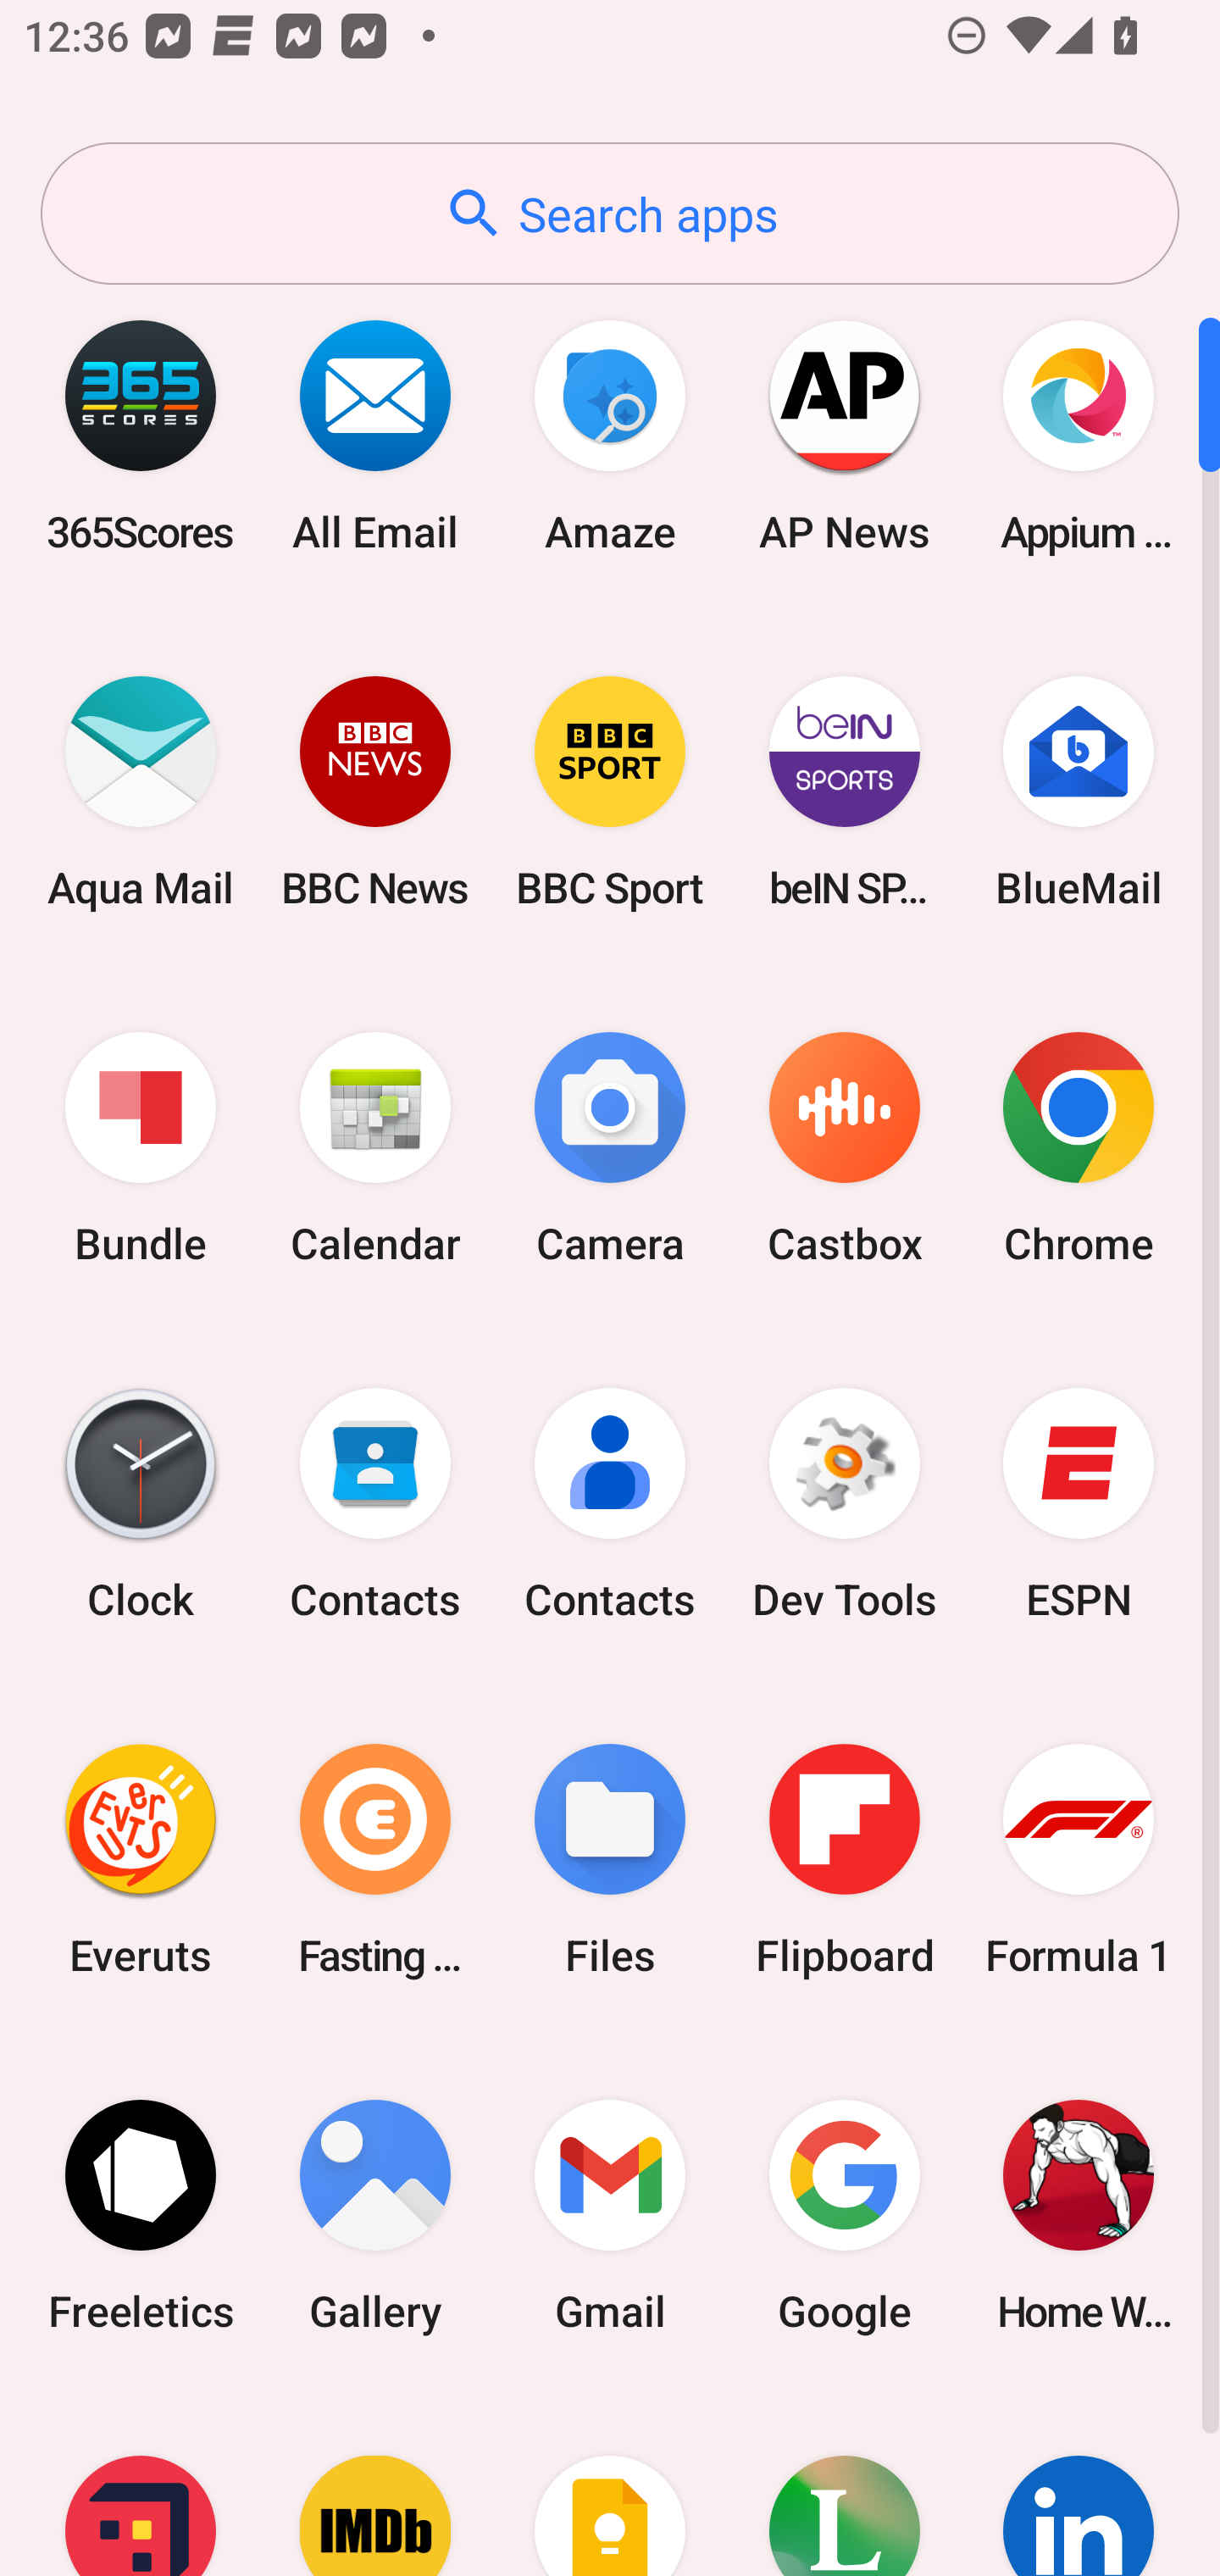 This screenshot has width=1220, height=2576. What do you see at coordinates (1079, 436) in the screenshot?
I see `Appium Settings` at bounding box center [1079, 436].